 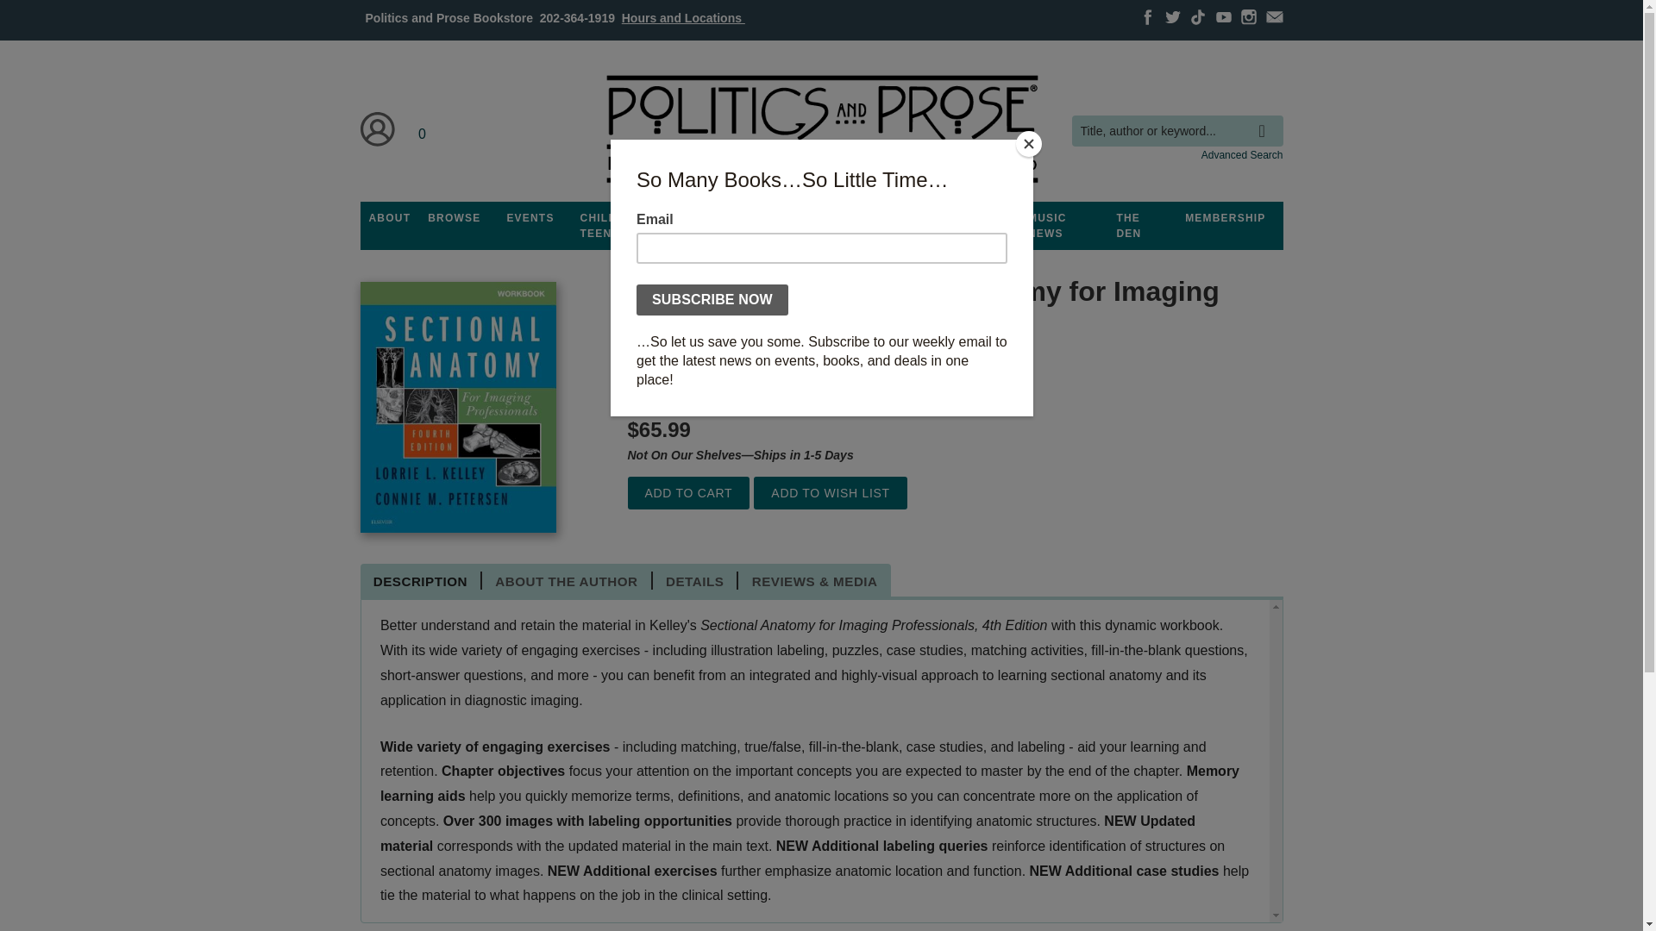 I want to click on See information about our programs, so click(x=720, y=218).